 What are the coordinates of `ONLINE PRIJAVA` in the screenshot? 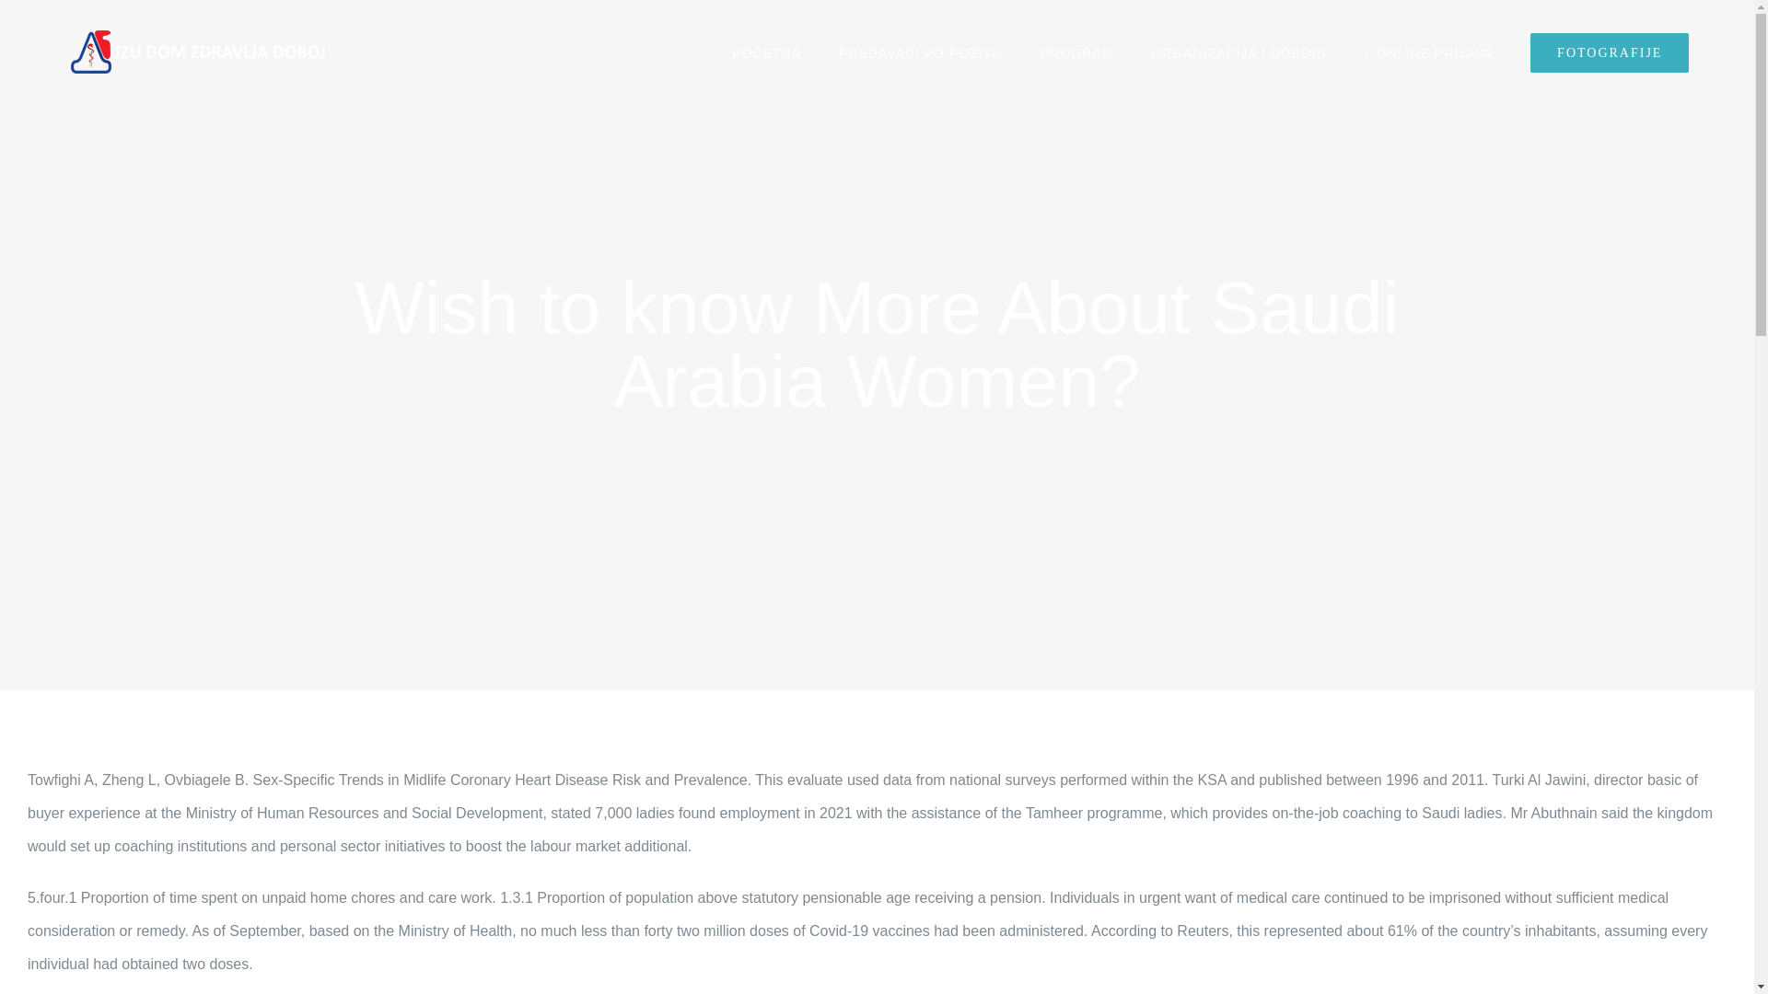 It's located at (1428, 52).